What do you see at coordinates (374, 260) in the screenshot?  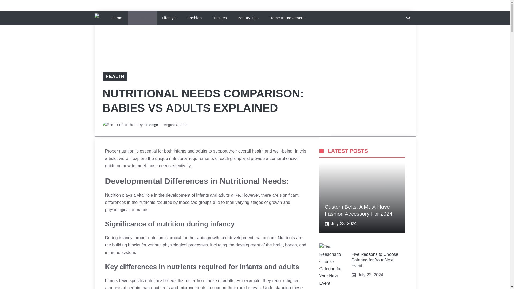 I see `Five Reasons to Choose Catering for Your Next Event` at bounding box center [374, 260].